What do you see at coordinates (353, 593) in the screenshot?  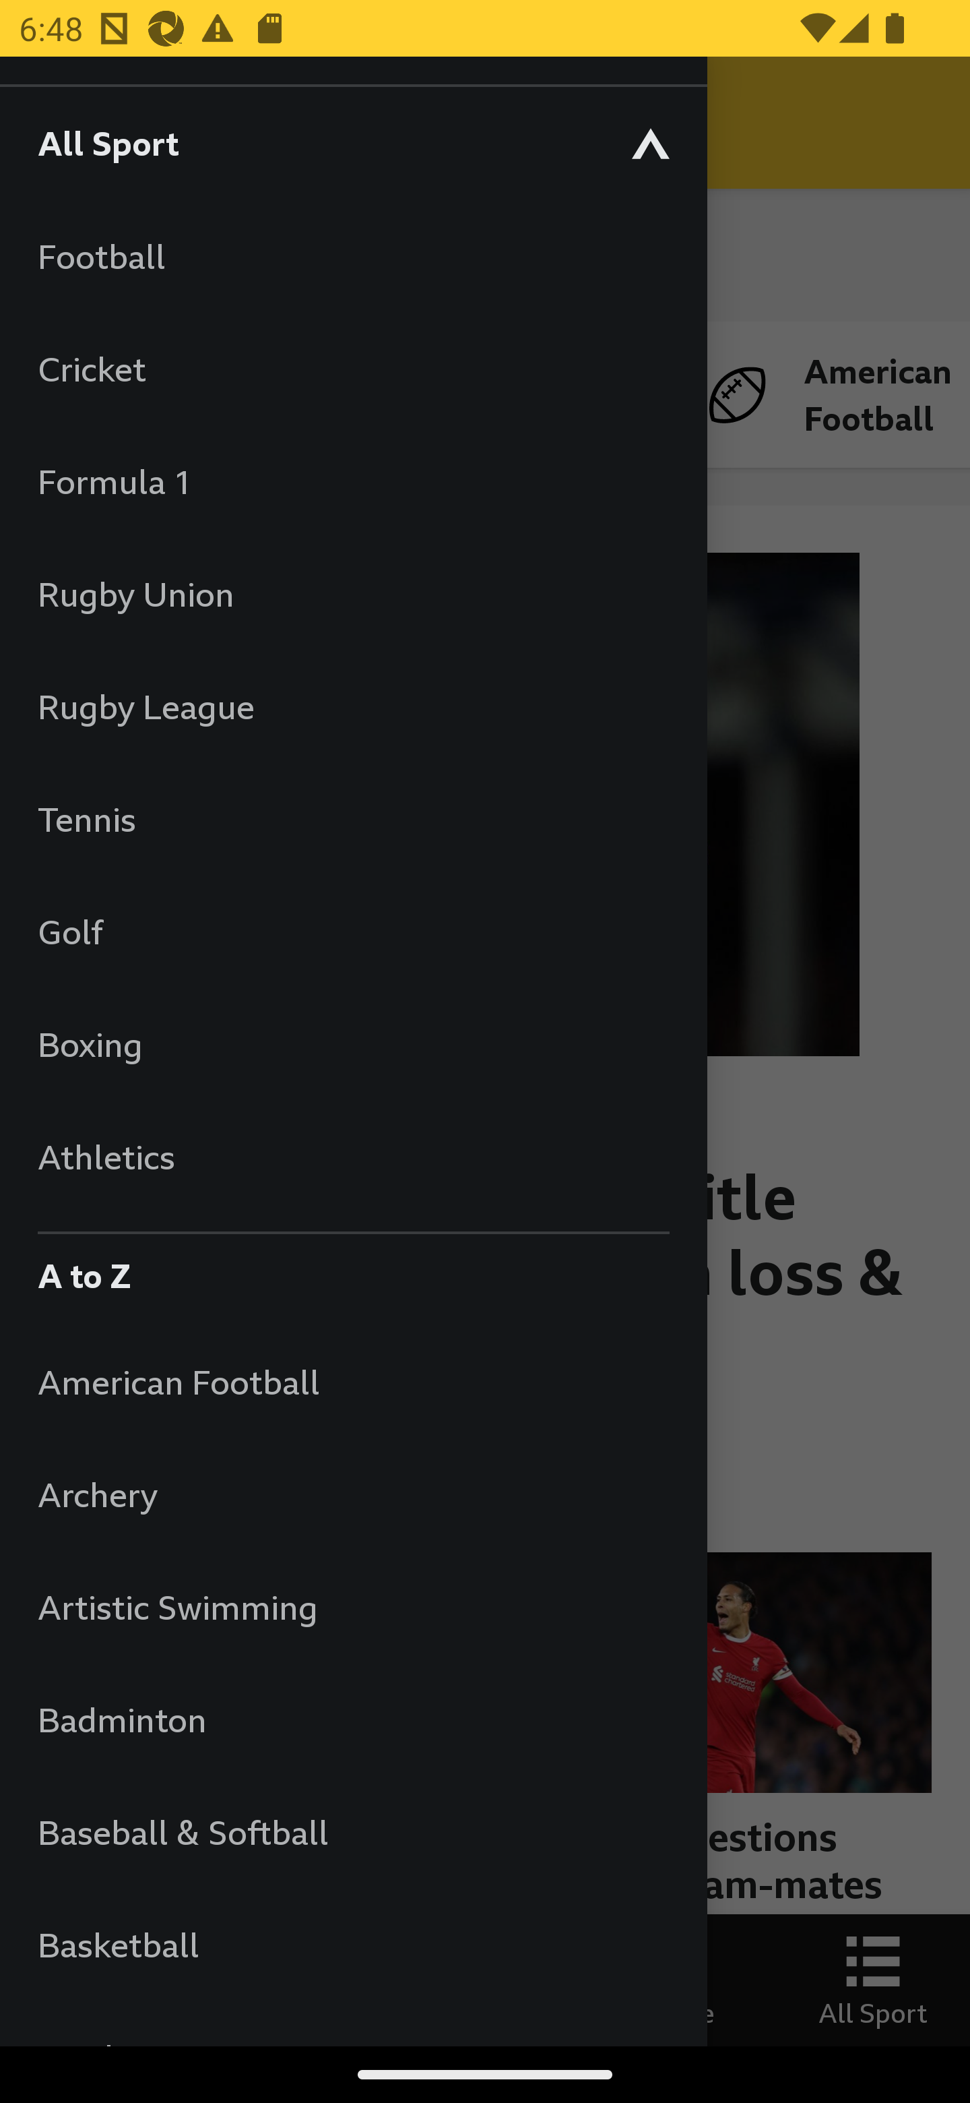 I see `Rugby Union` at bounding box center [353, 593].